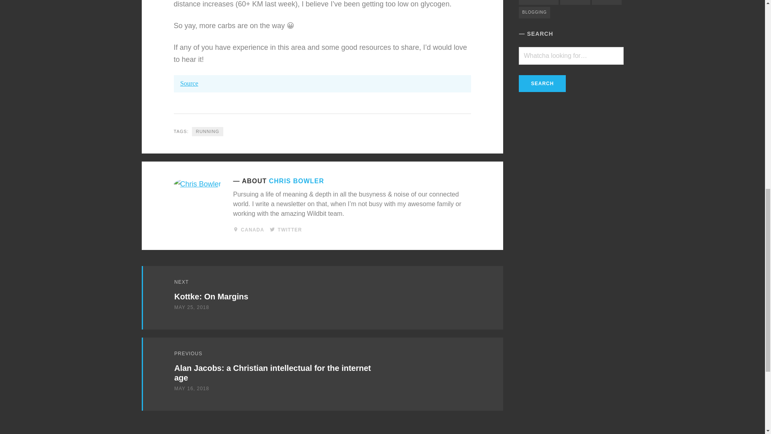 The width and height of the screenshot is (771, 434). What do you see at coordinates (296, 180) in the screenshot?
I see `CHRIS BOWLER` at bounding box center [296, 180].